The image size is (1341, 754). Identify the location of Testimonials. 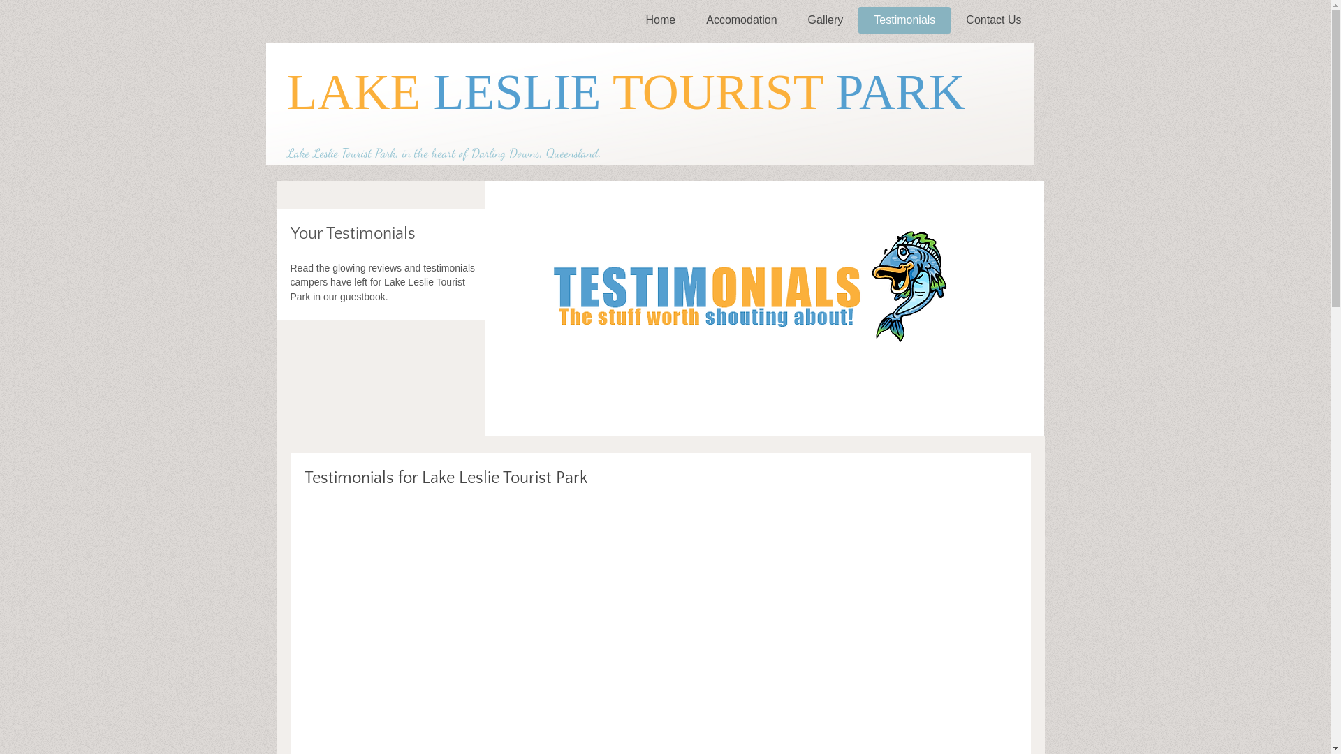
(904, 20).